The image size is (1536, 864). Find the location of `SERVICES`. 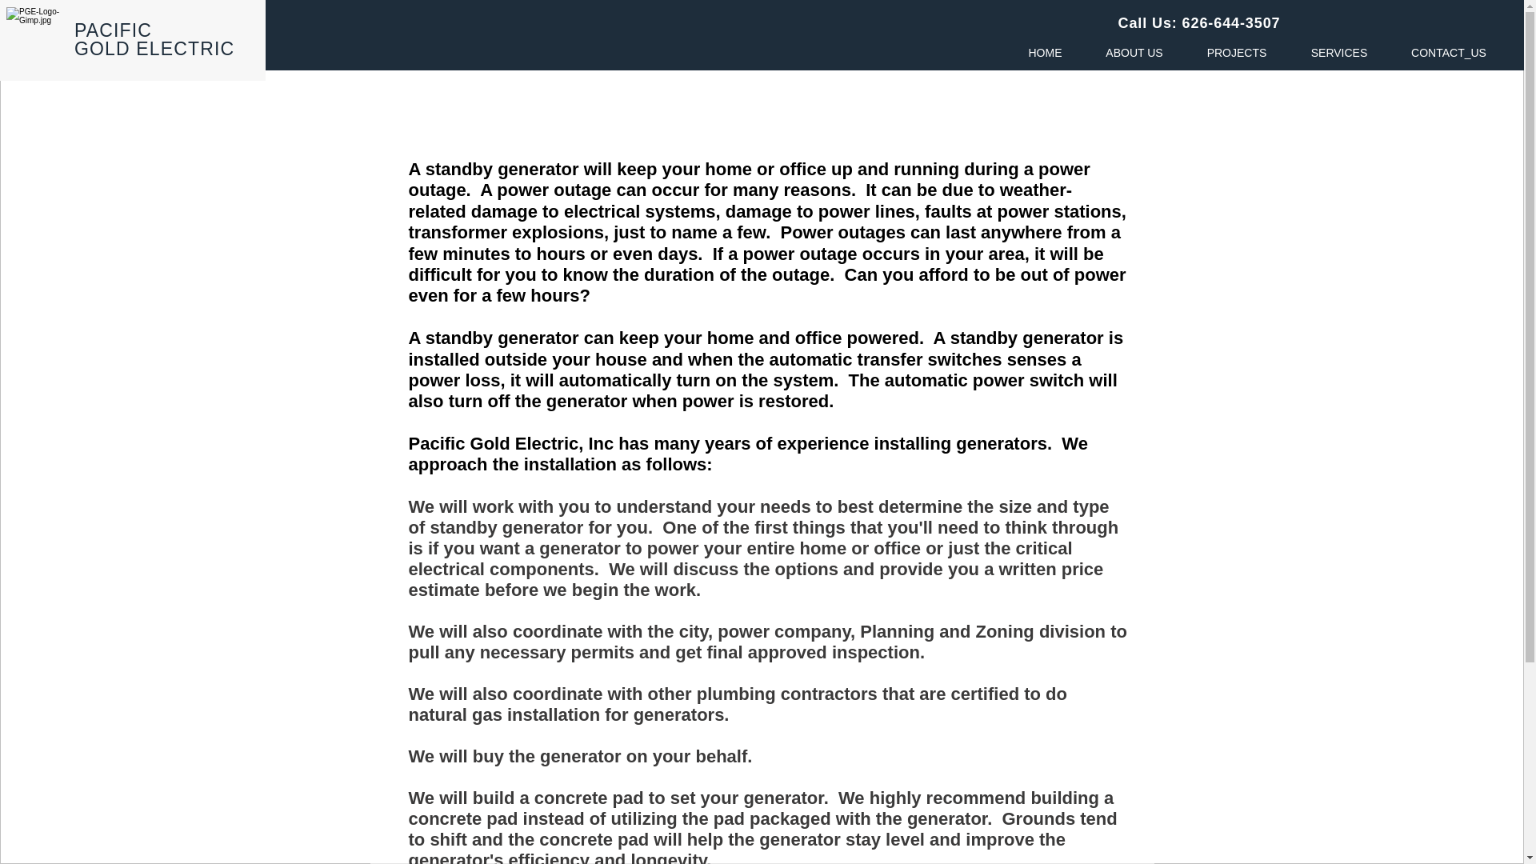

SERVICES is located at coordinates (1339, 53).